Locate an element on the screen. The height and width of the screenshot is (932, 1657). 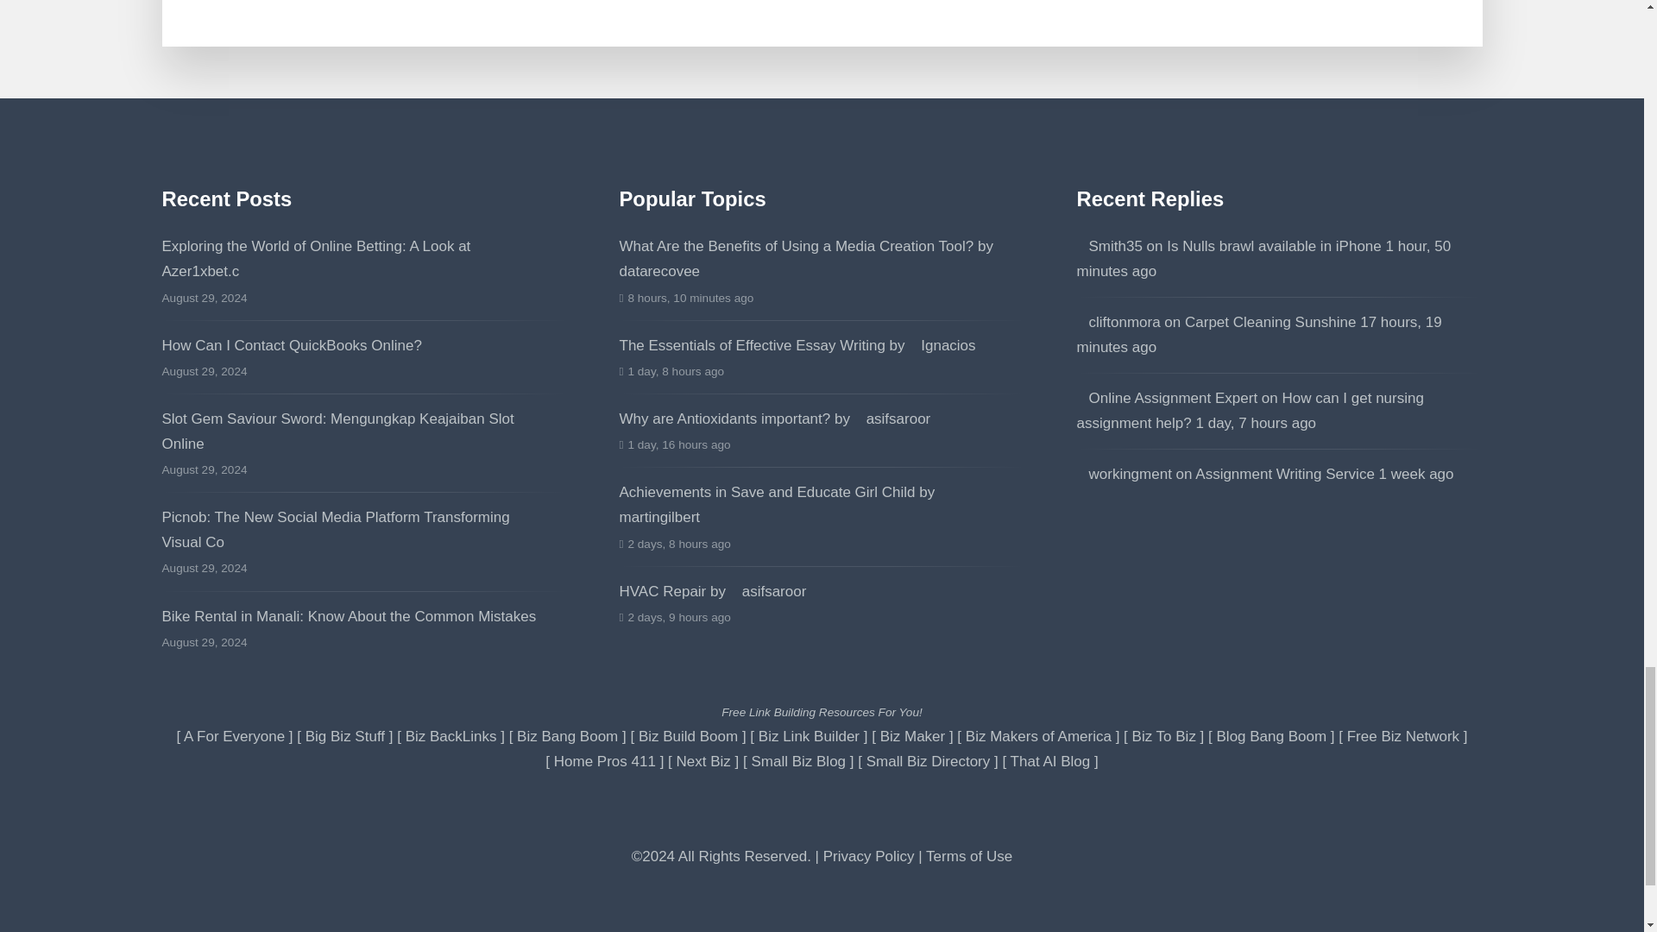
View asifsaroor's profile is located at coordinates (768, 592).